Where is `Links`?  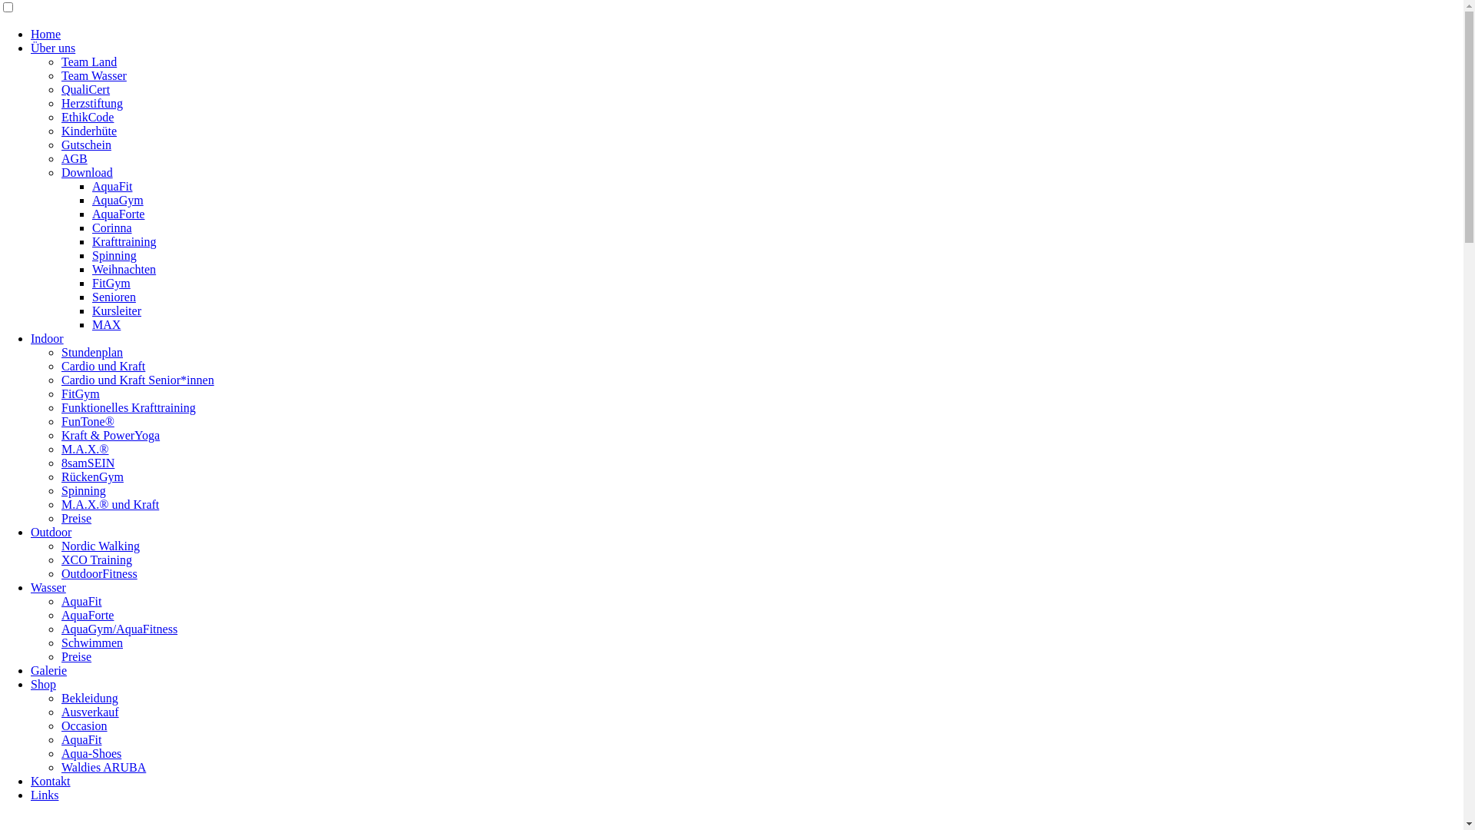 Links is located at coordinates (45, 795).